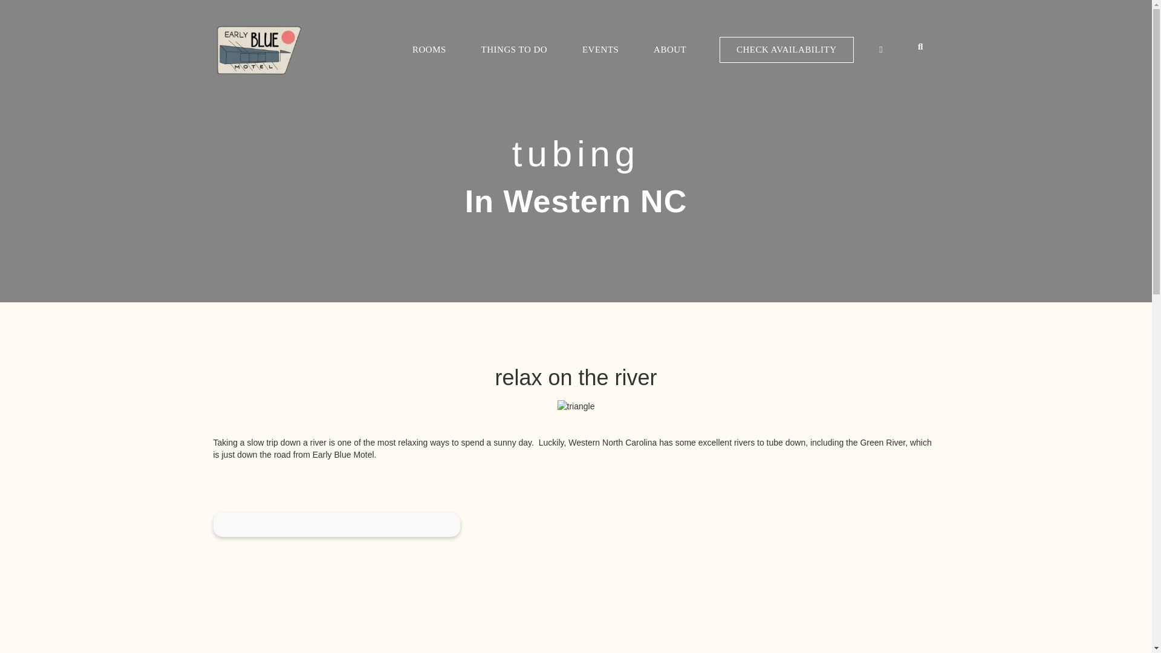  What do you see at coordinates (259, 50) in the screenshot?
I see `low-quality-logo` at bounding box center [259, 50].